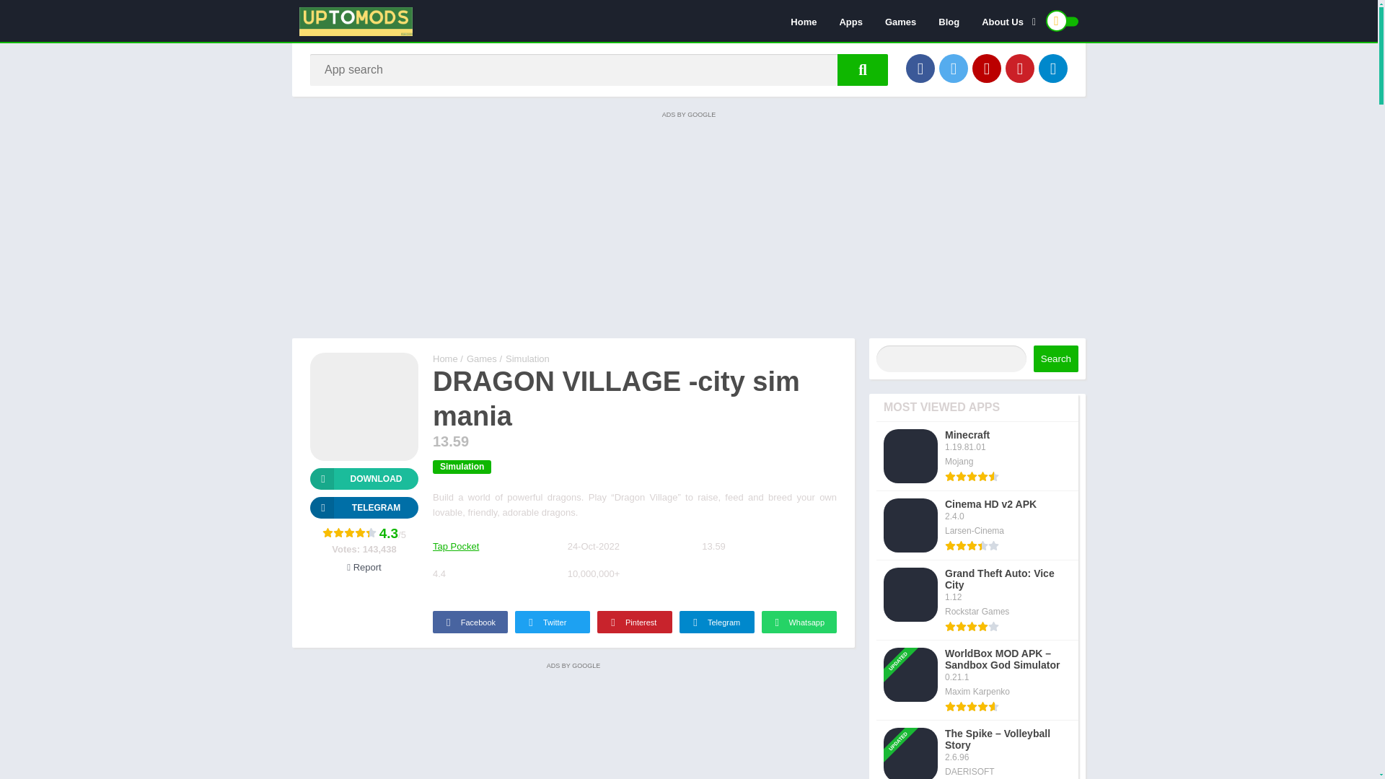  I want to click on Blog, so click(949, 21).